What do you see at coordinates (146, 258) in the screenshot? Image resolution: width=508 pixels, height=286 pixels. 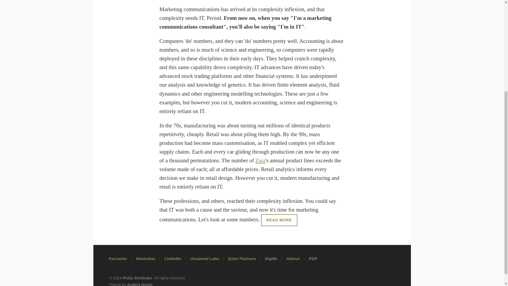 I see `Mastodon` at bounding box center [146, 258].